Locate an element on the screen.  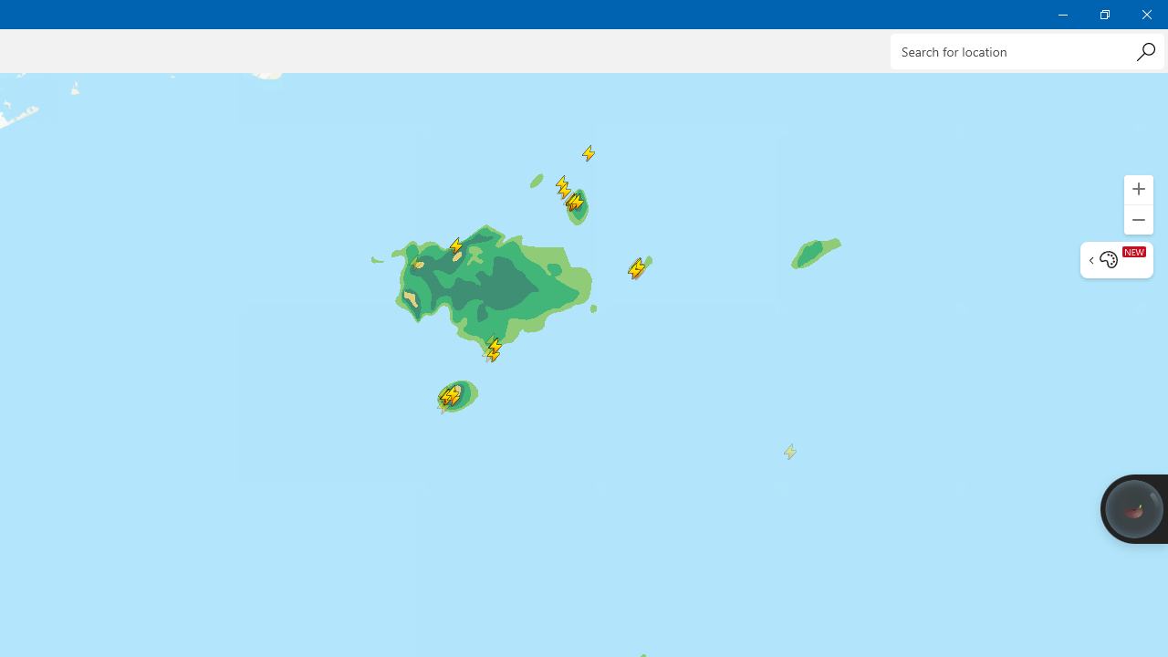
Minimize Weather is located at coordinates (1062, 15).